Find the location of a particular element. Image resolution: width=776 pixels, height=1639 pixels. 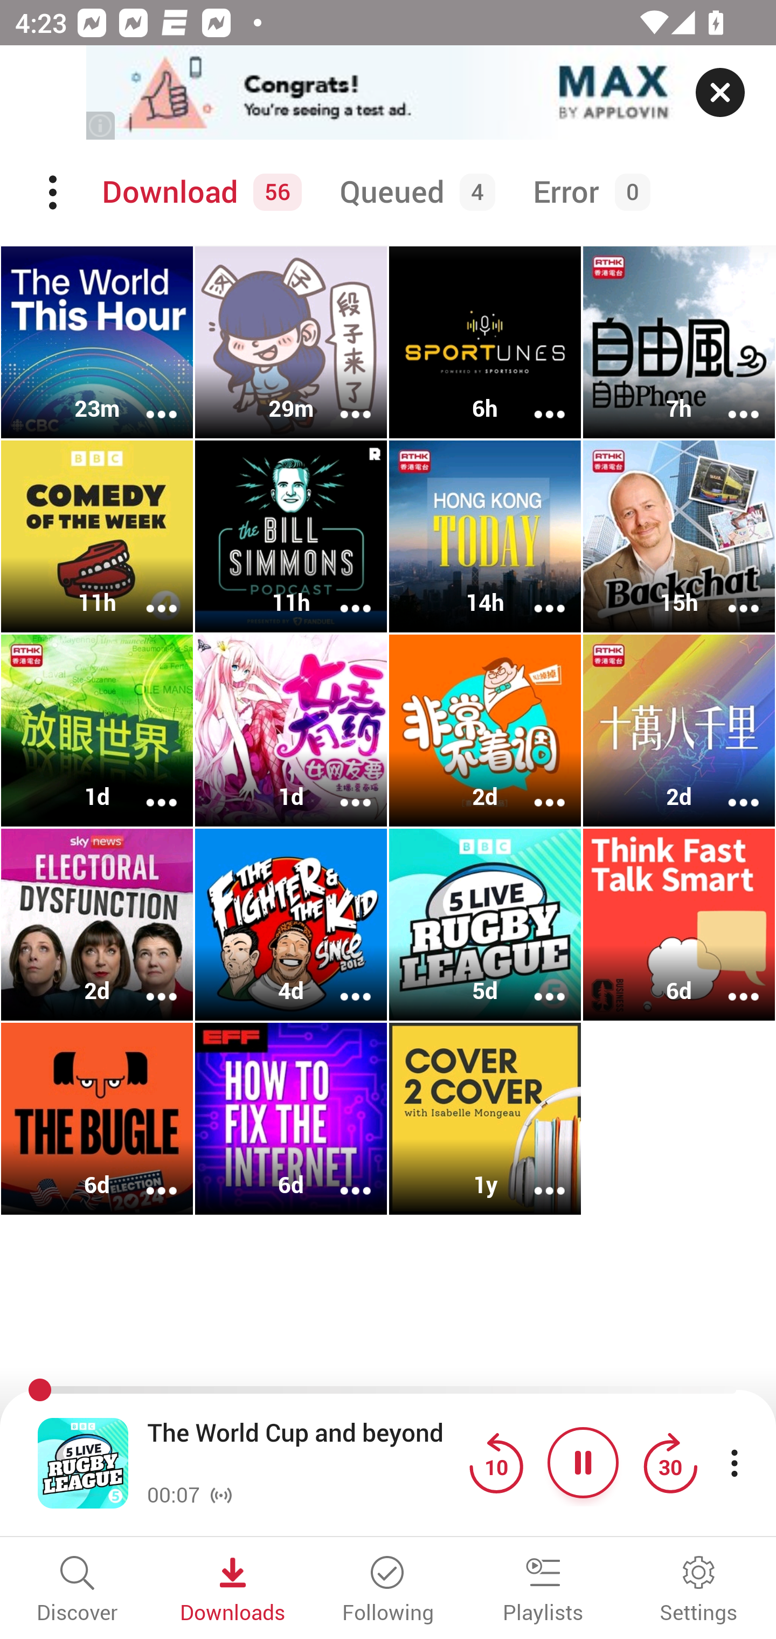

 Download 56 is located at coordinates (198, 192).